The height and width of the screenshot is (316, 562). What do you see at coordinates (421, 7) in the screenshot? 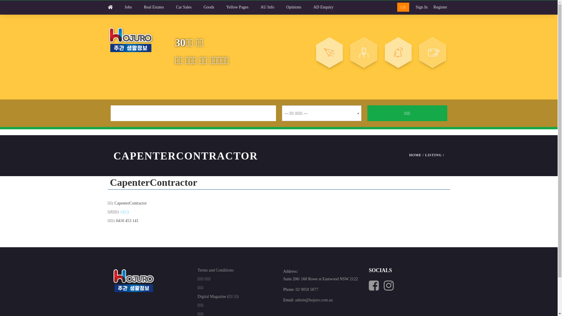
I see `Sign In` at bounding box center [421, 7].